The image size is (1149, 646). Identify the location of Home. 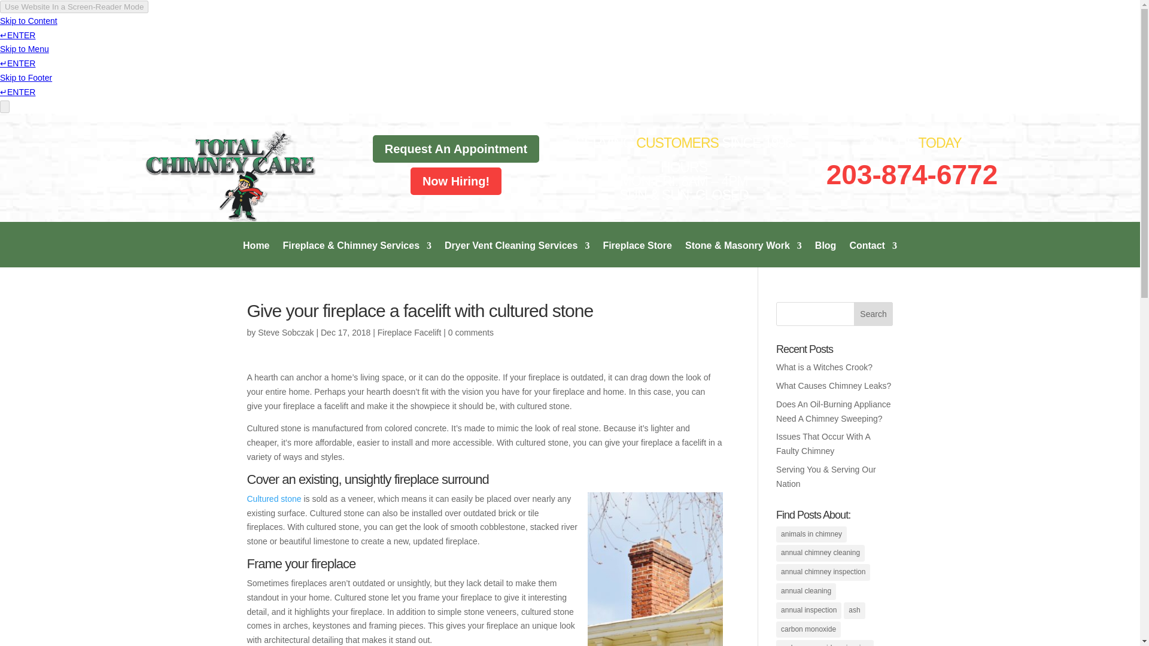
(256, 254).